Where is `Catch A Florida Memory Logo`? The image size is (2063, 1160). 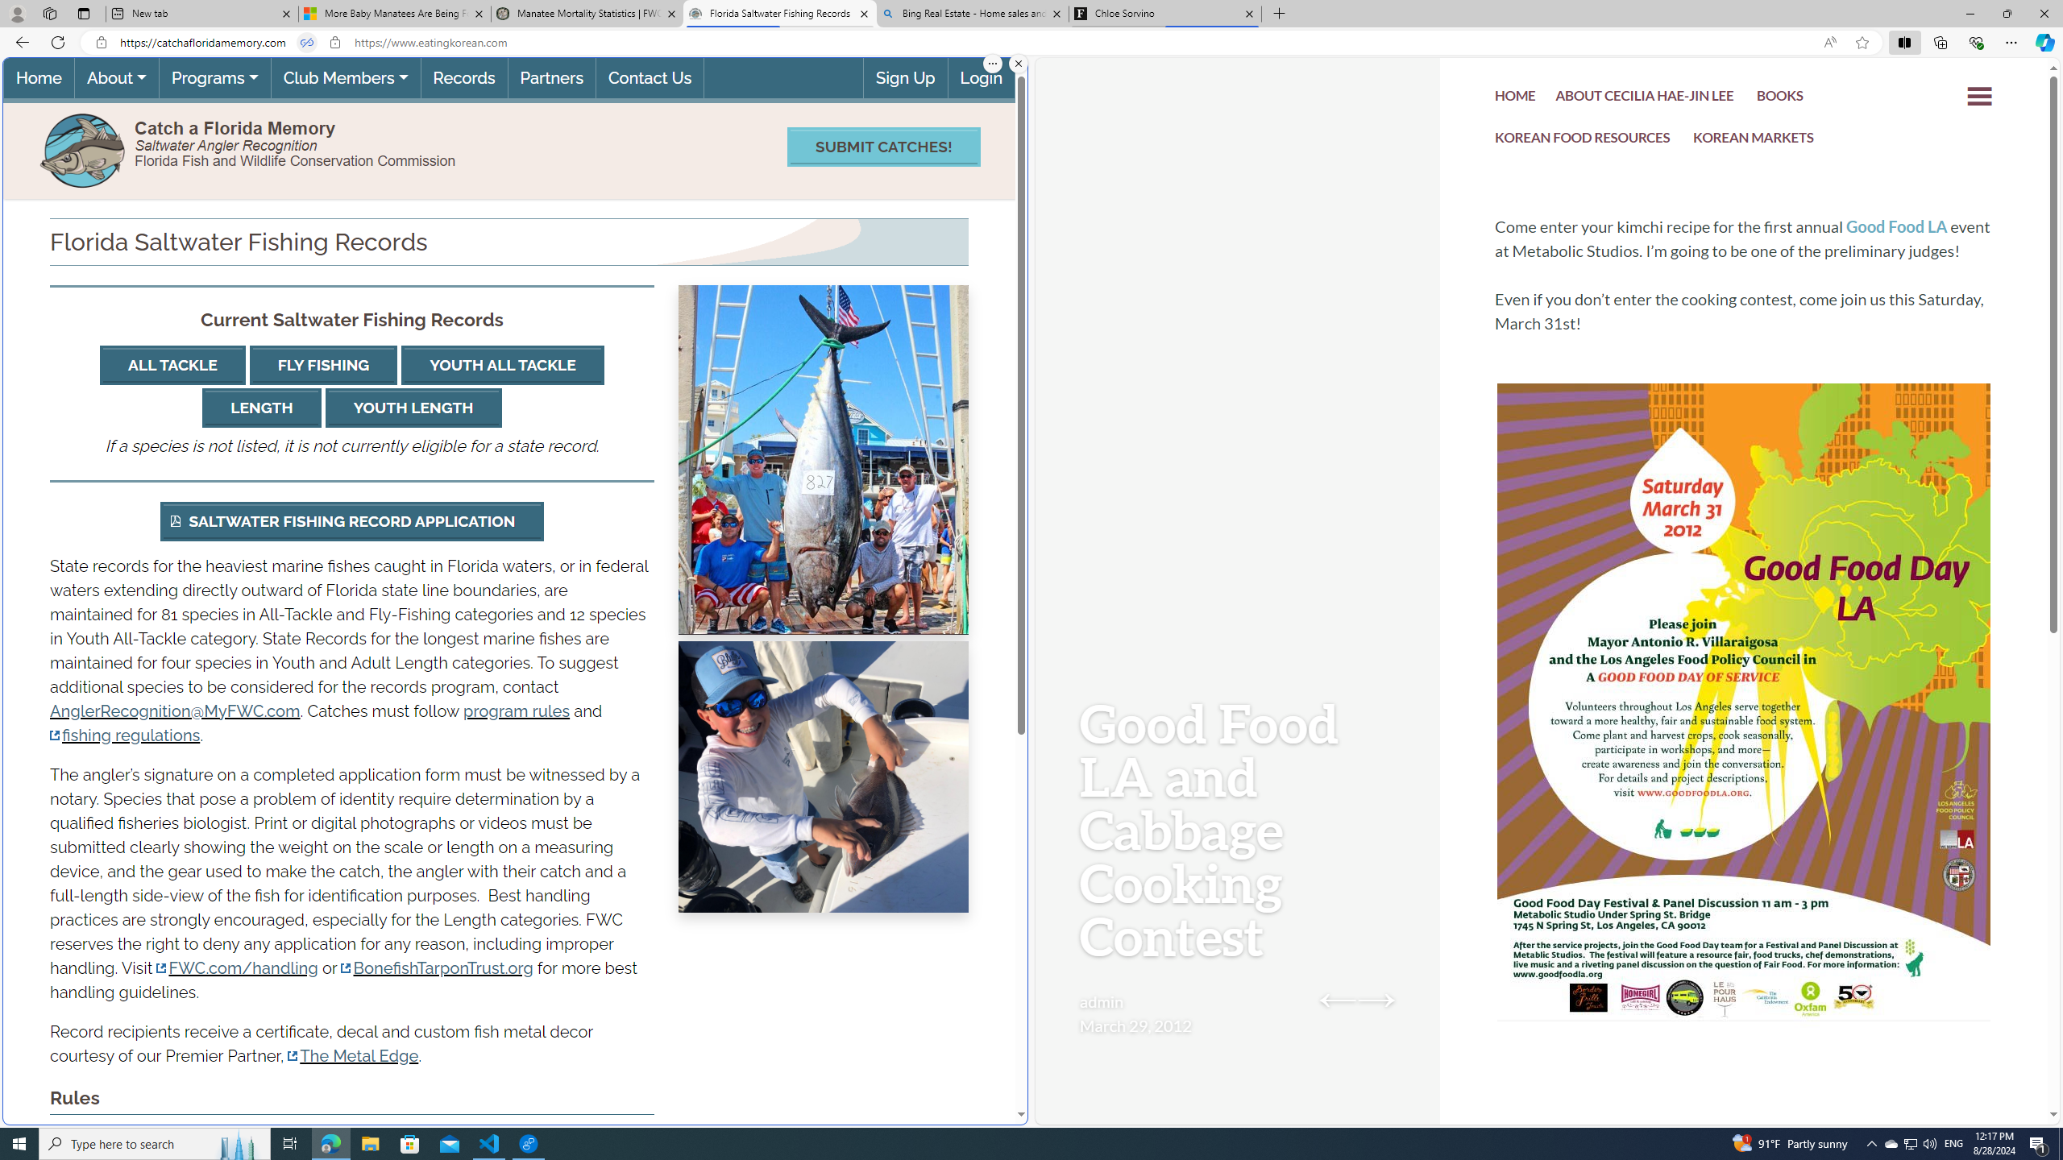
Catch A Florida Memory Logo is located at coordinates (84, 148).